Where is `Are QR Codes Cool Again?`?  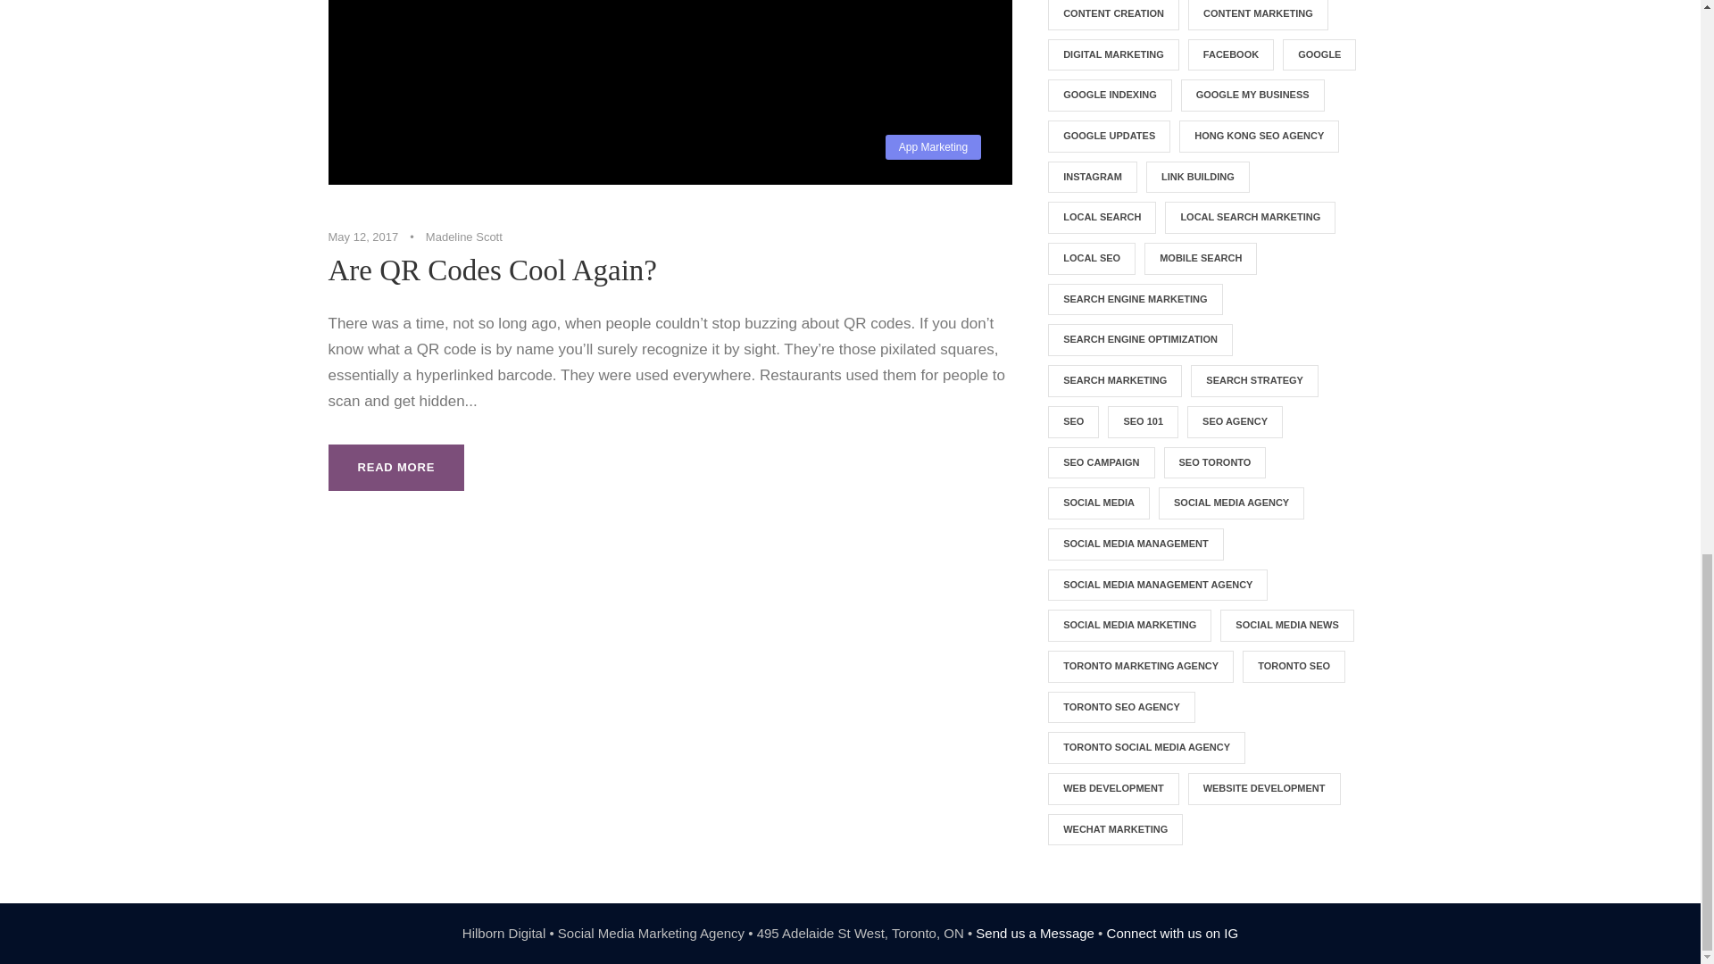
Are QR Codes Cool Again? is located at coordinates (670, 93).